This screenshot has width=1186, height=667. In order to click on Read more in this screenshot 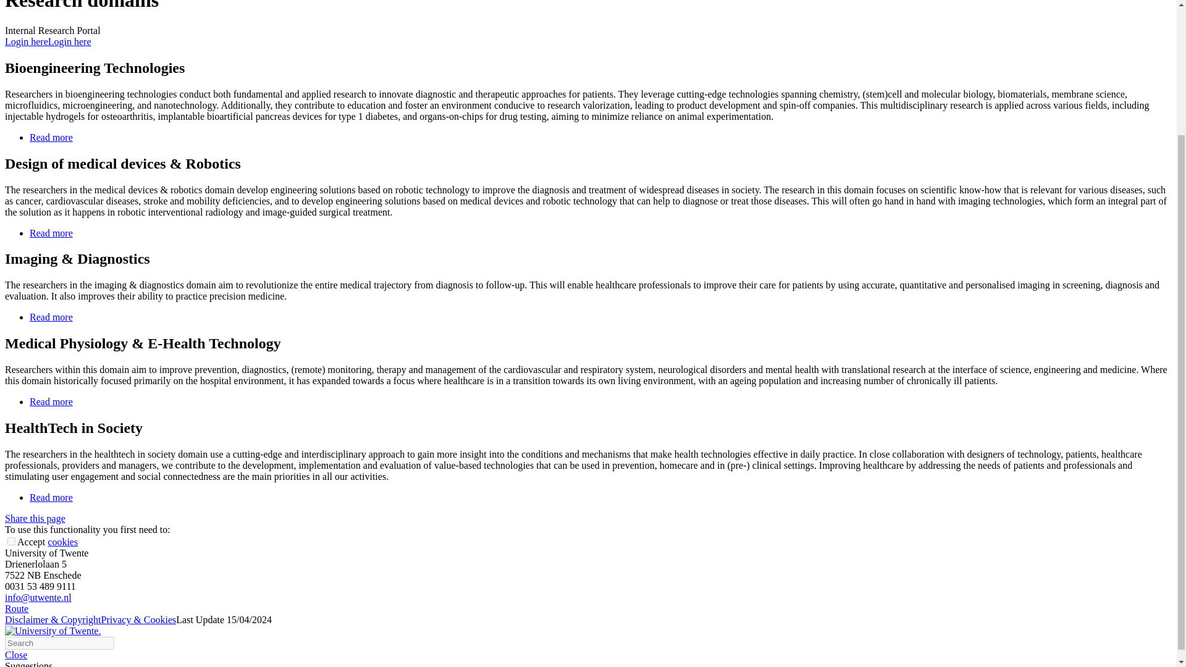, I will do `click(51, 232)`.